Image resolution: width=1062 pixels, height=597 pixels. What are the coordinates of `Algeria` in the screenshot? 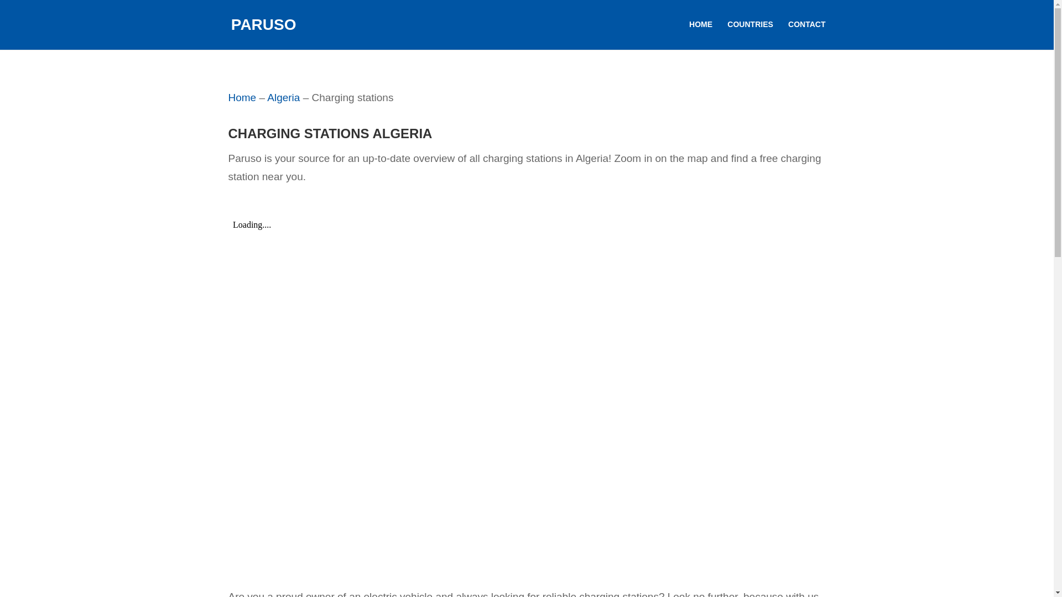 It's located at (283, 97).